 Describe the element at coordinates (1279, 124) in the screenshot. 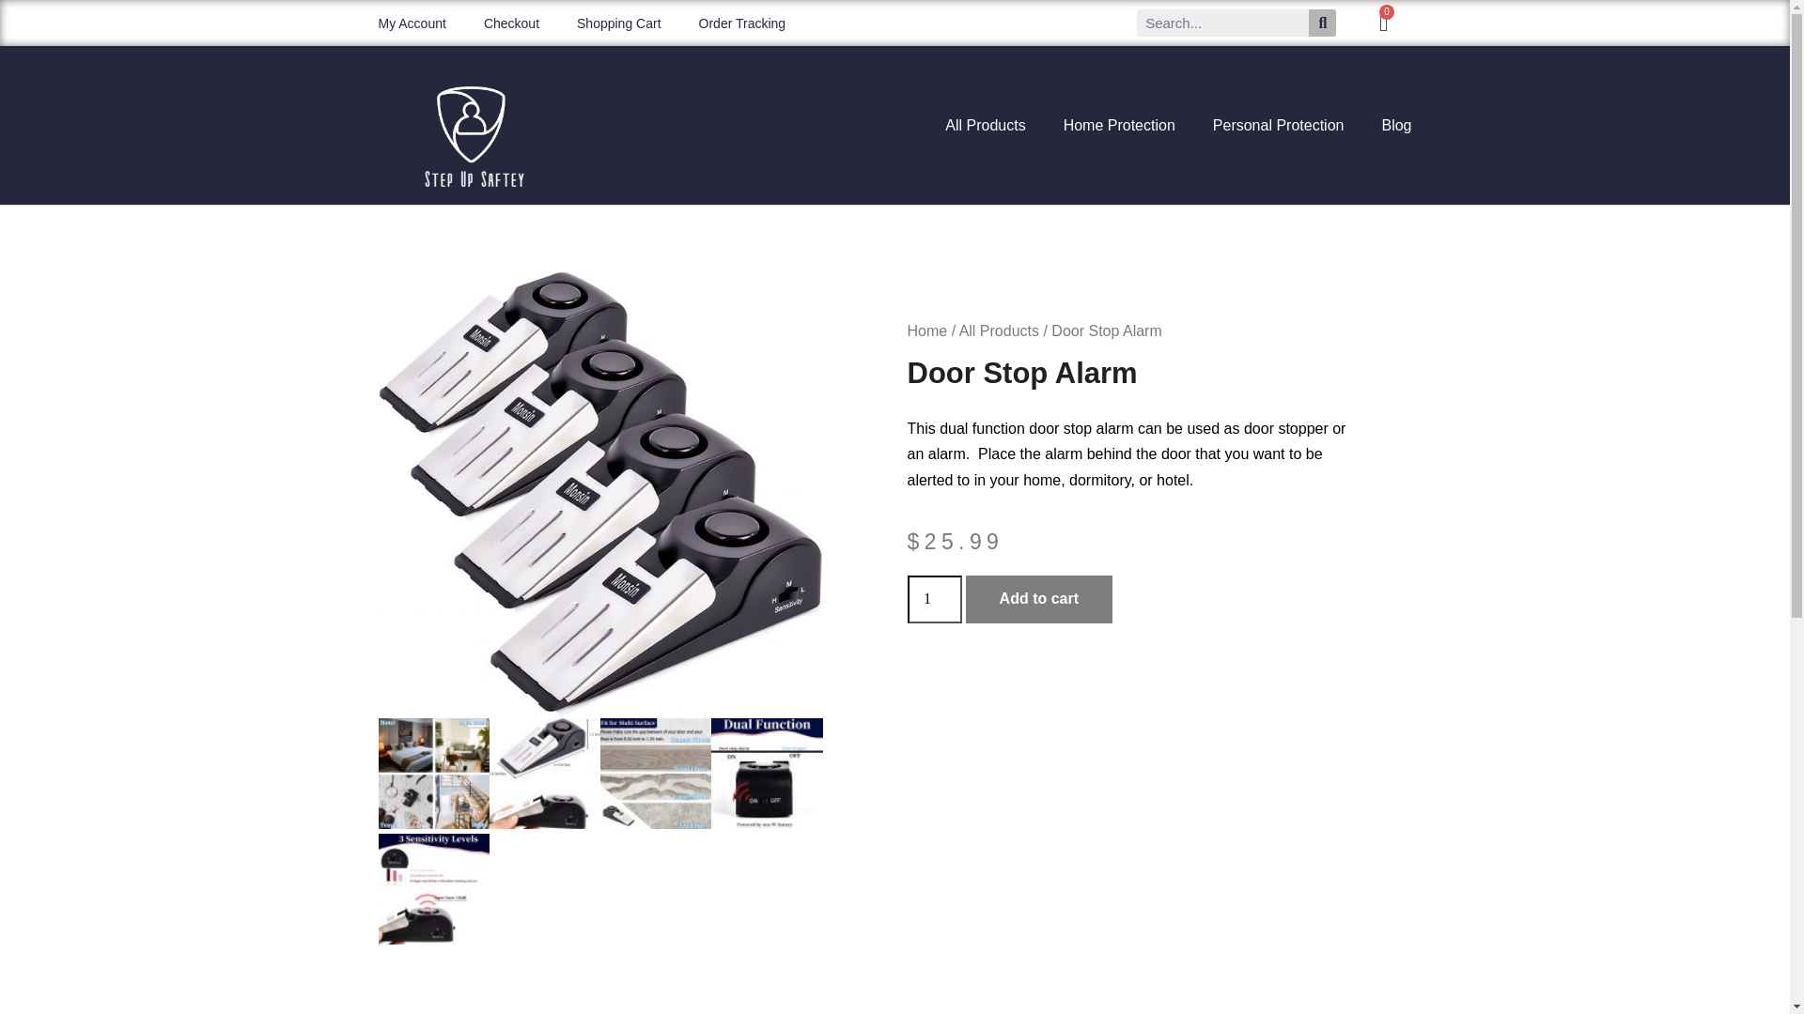

I see `Personal Protection` at that location.